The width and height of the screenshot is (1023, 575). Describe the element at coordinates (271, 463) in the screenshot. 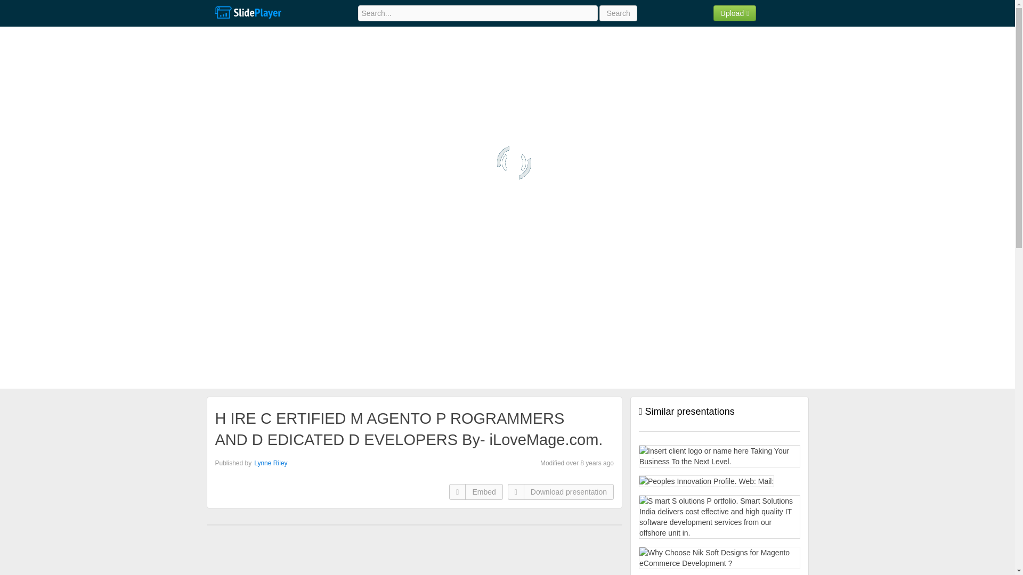

I see `Lynne Riley` at that location.